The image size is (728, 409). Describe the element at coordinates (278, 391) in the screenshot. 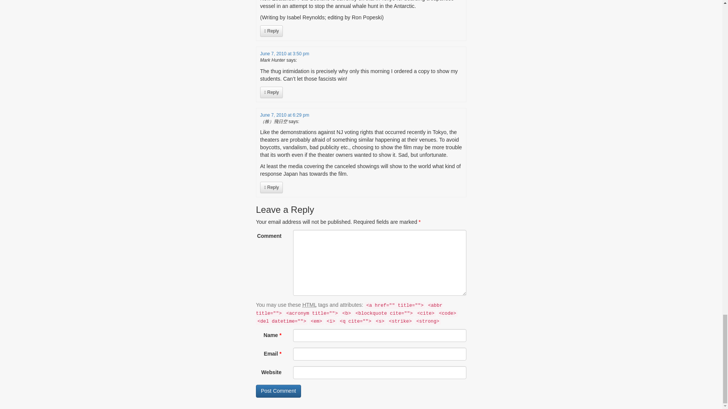

I see `Post Comment` at that location.